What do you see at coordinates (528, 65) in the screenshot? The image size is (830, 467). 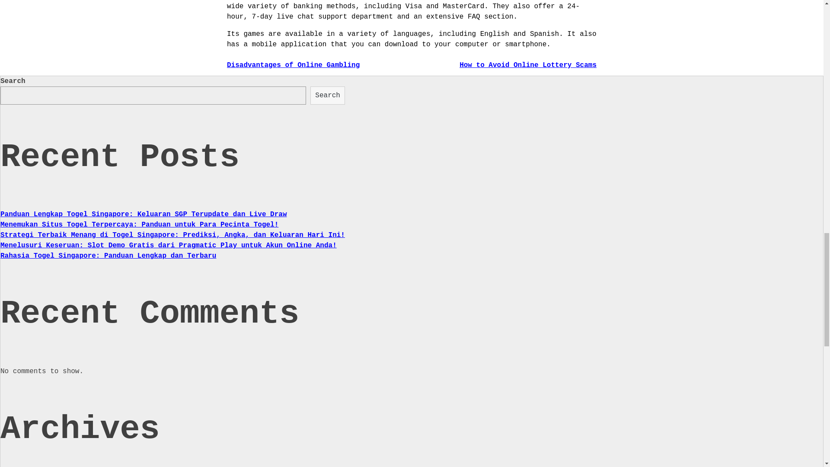 I see `How to Avoid Online Lottery Scams` at bounding box center [528, 65].